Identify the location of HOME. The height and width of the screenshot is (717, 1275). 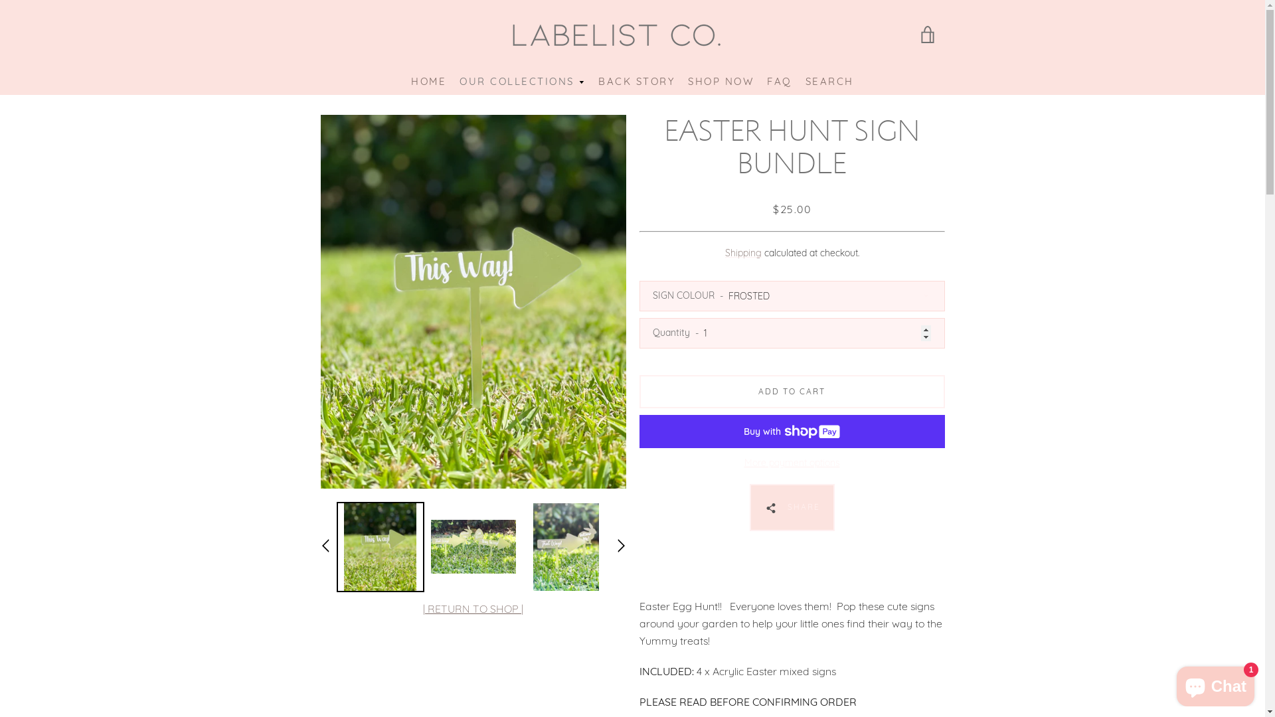
(429, 82).